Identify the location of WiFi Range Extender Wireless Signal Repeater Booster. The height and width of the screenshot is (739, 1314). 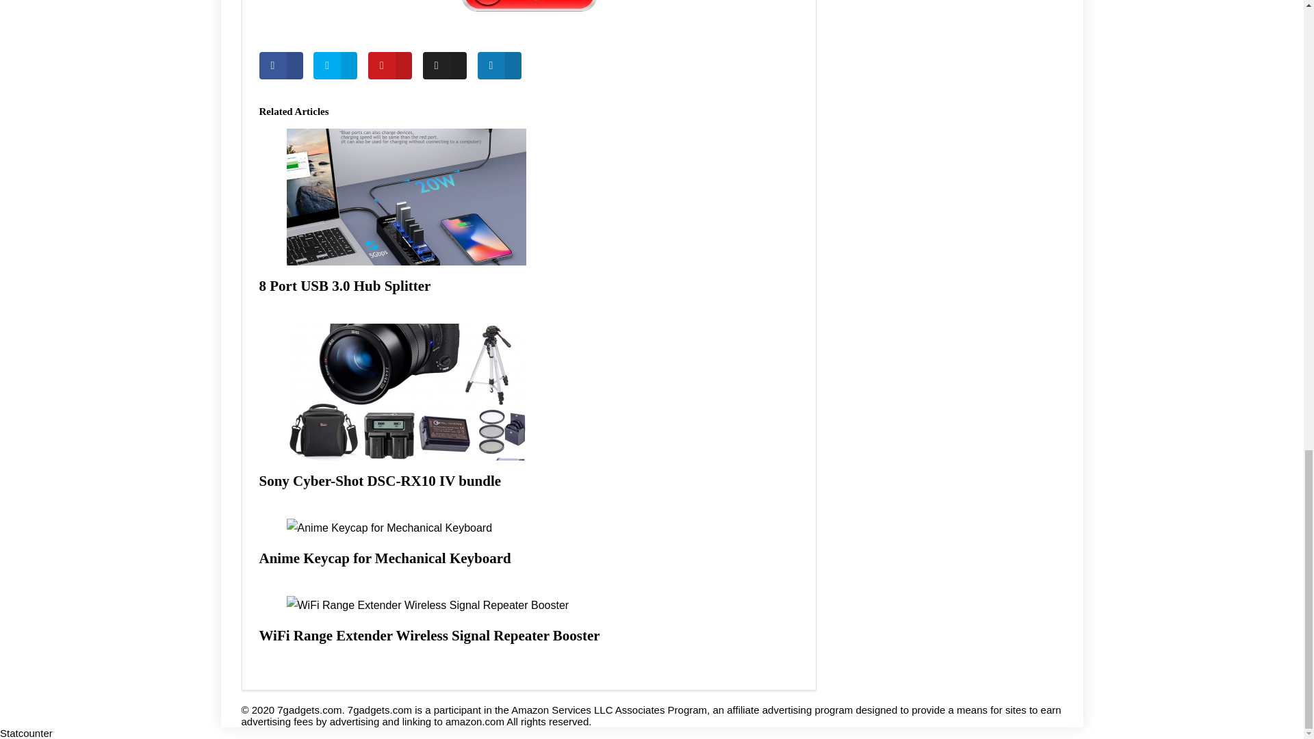
(428, 635).